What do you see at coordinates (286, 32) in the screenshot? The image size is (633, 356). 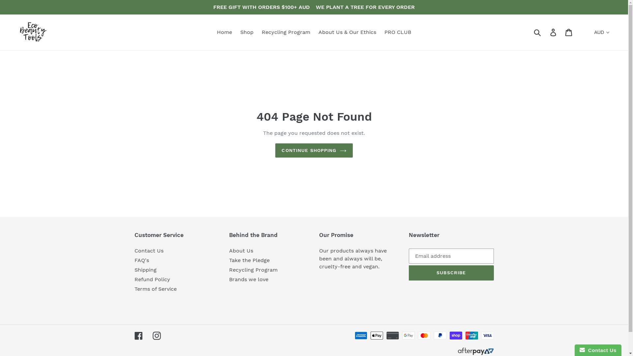 I see `Recycling Program` at bounding box center [286, 32].